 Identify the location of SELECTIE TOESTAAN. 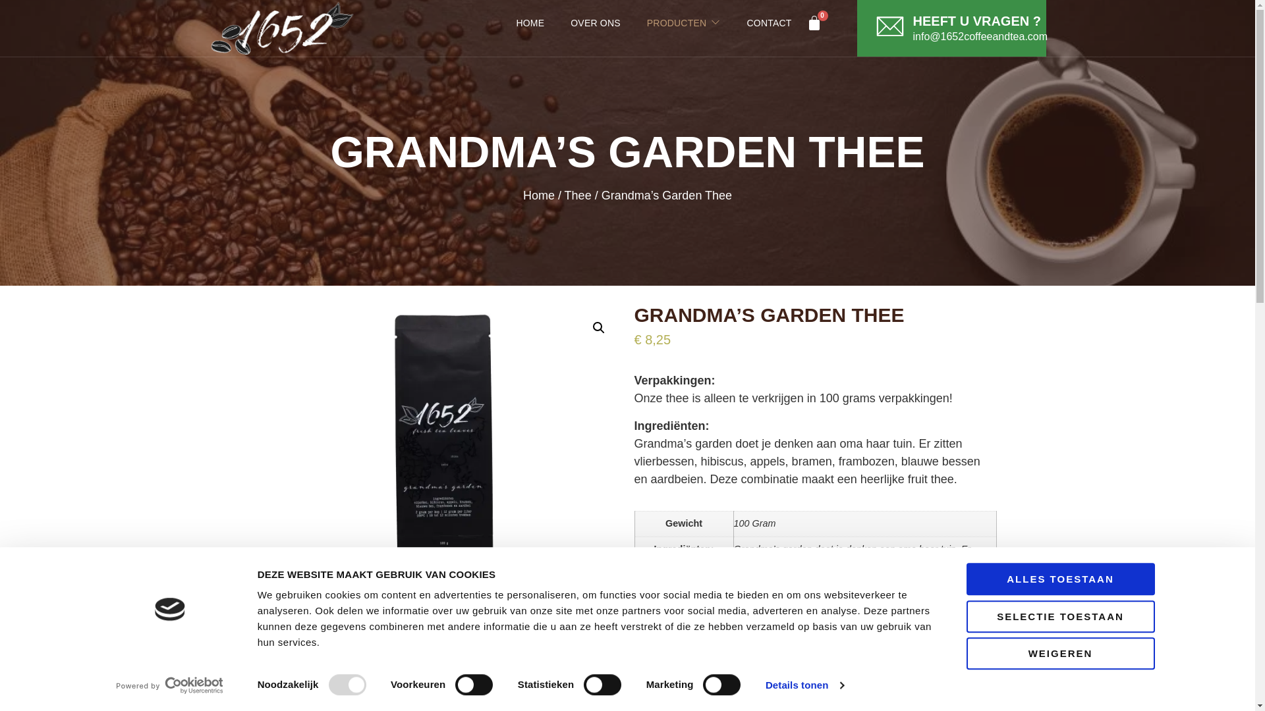
(1060, 616).